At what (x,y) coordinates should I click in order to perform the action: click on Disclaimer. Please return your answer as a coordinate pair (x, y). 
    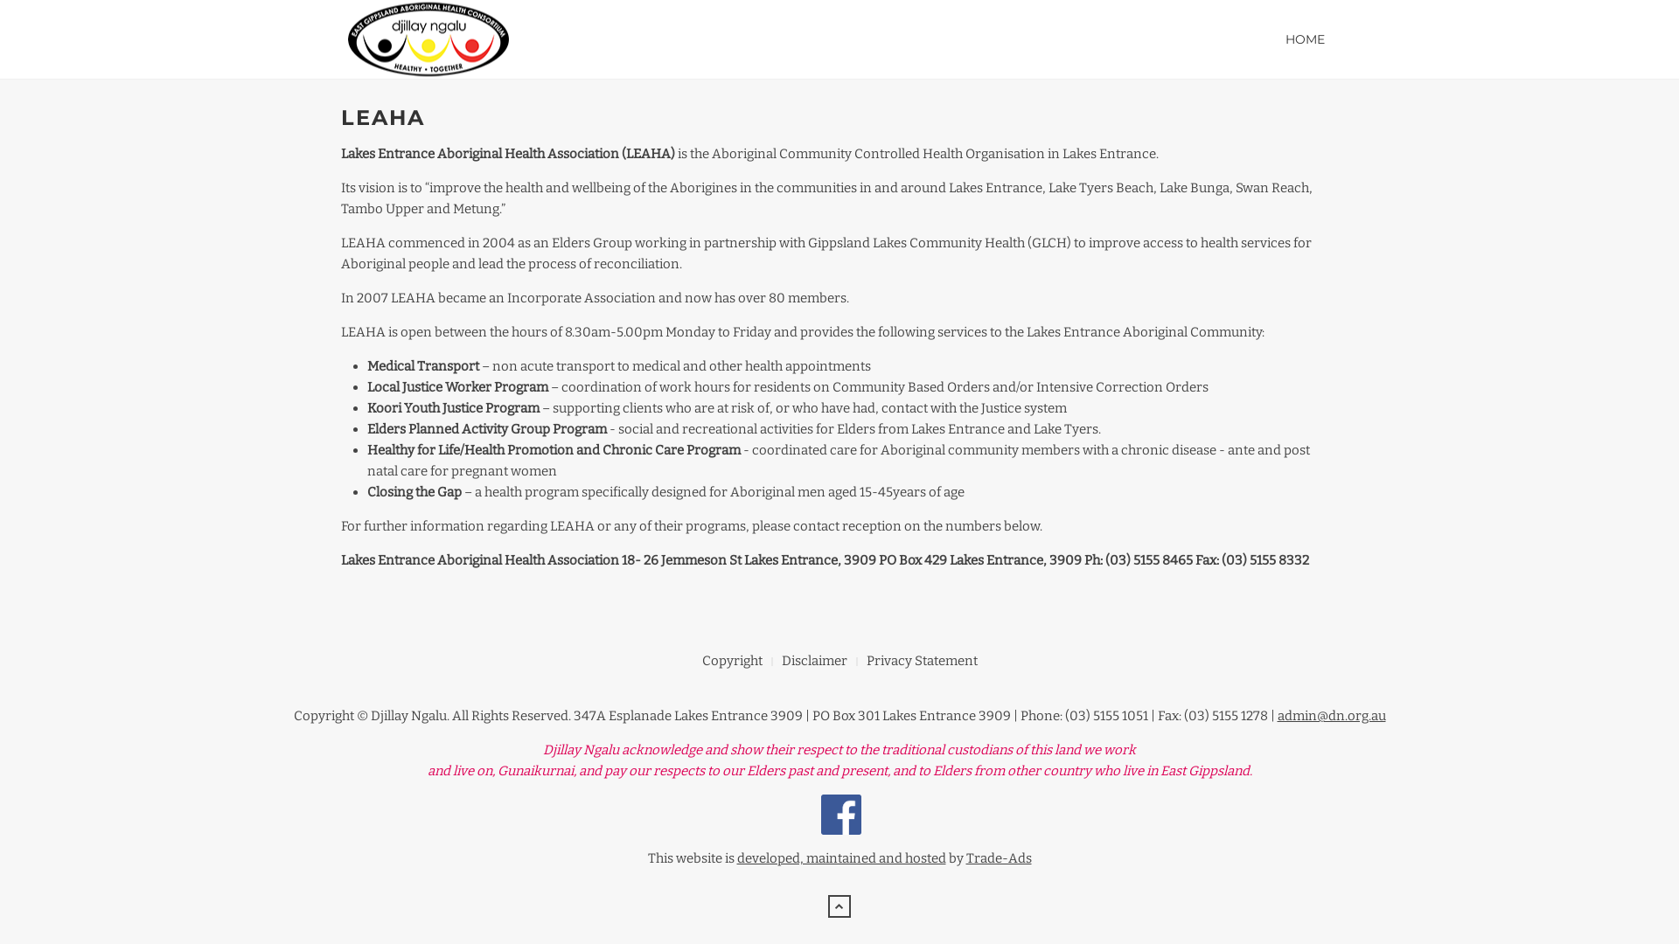
    Looking at the image, I should click on (814, 661).